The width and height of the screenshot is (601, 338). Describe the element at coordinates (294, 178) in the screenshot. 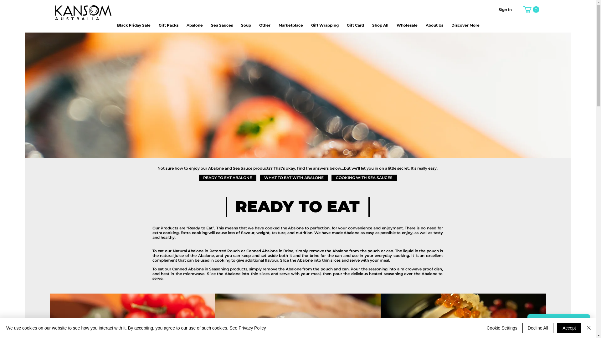

I see `WHAT TO EAT WITH ABALONE` at that location.